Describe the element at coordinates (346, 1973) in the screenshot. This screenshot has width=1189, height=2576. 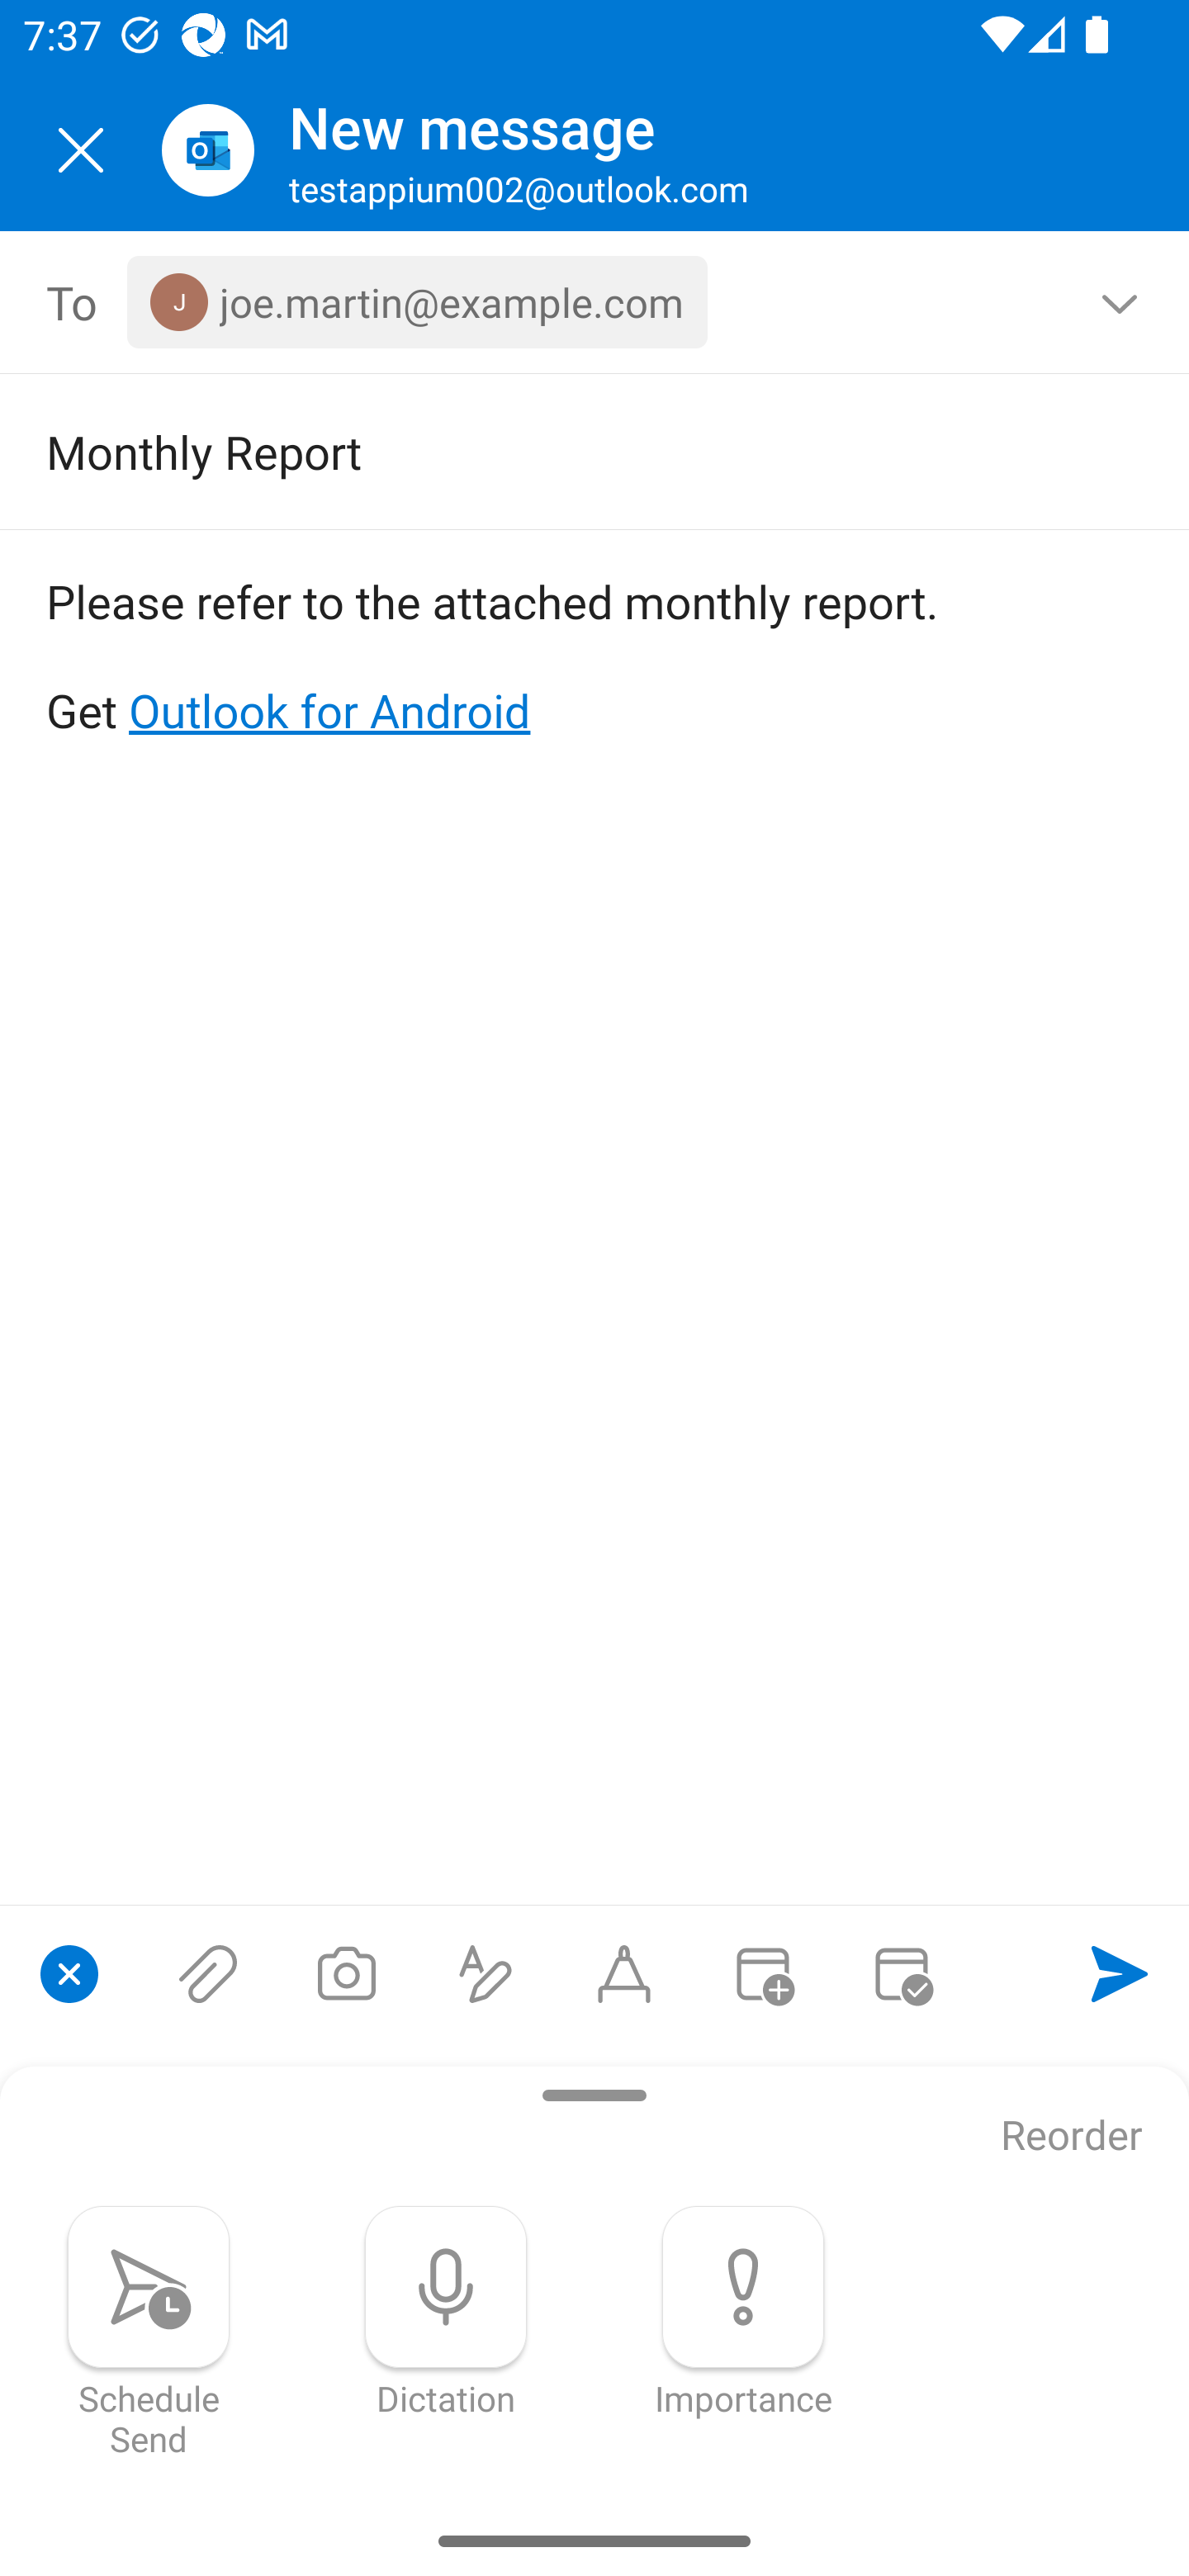
I see `Take a photo` at that location.